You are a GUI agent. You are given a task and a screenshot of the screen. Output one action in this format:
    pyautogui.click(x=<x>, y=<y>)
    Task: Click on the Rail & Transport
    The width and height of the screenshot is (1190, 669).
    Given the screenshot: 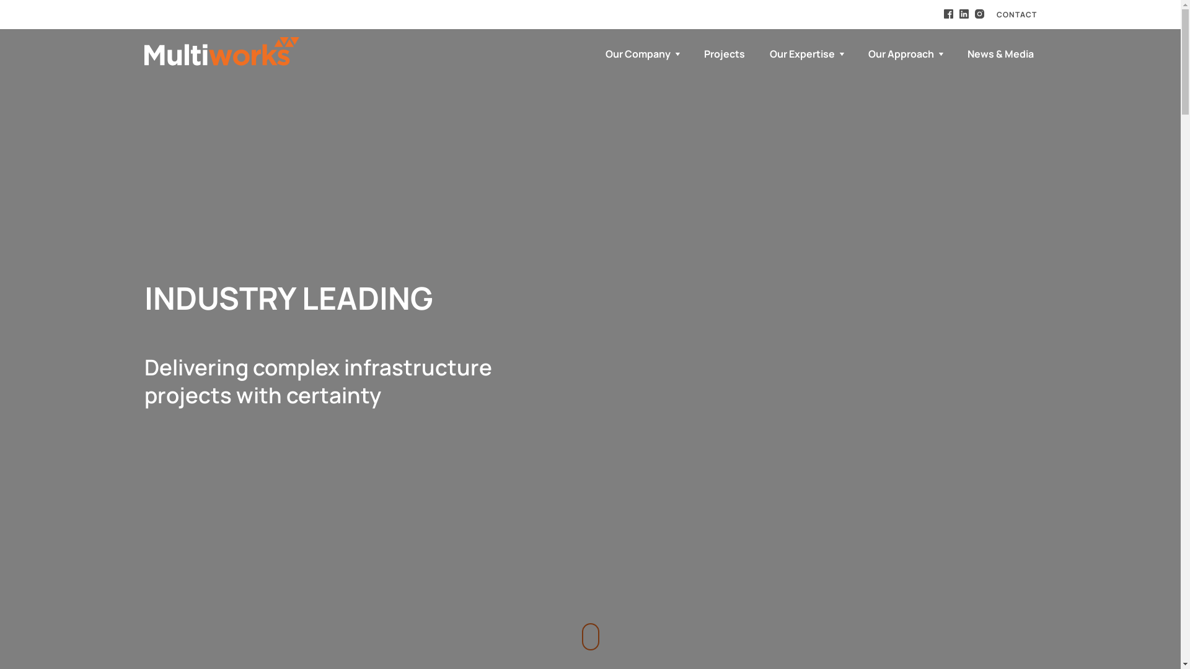 What is the action you would take?
    pyautogui.click(x=143, y=461)
    